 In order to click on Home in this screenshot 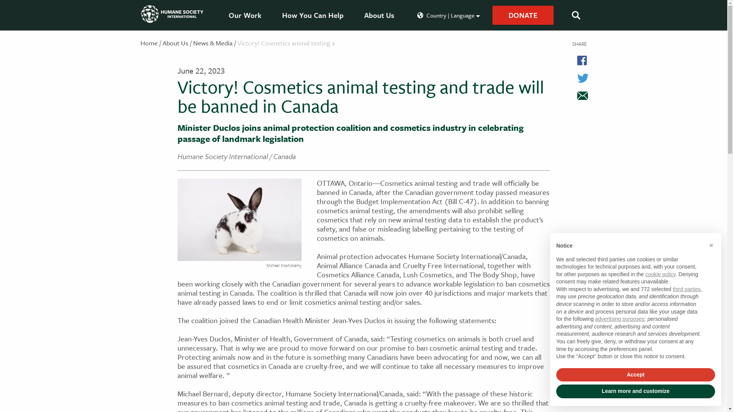, I will do `click(149, 43)`.